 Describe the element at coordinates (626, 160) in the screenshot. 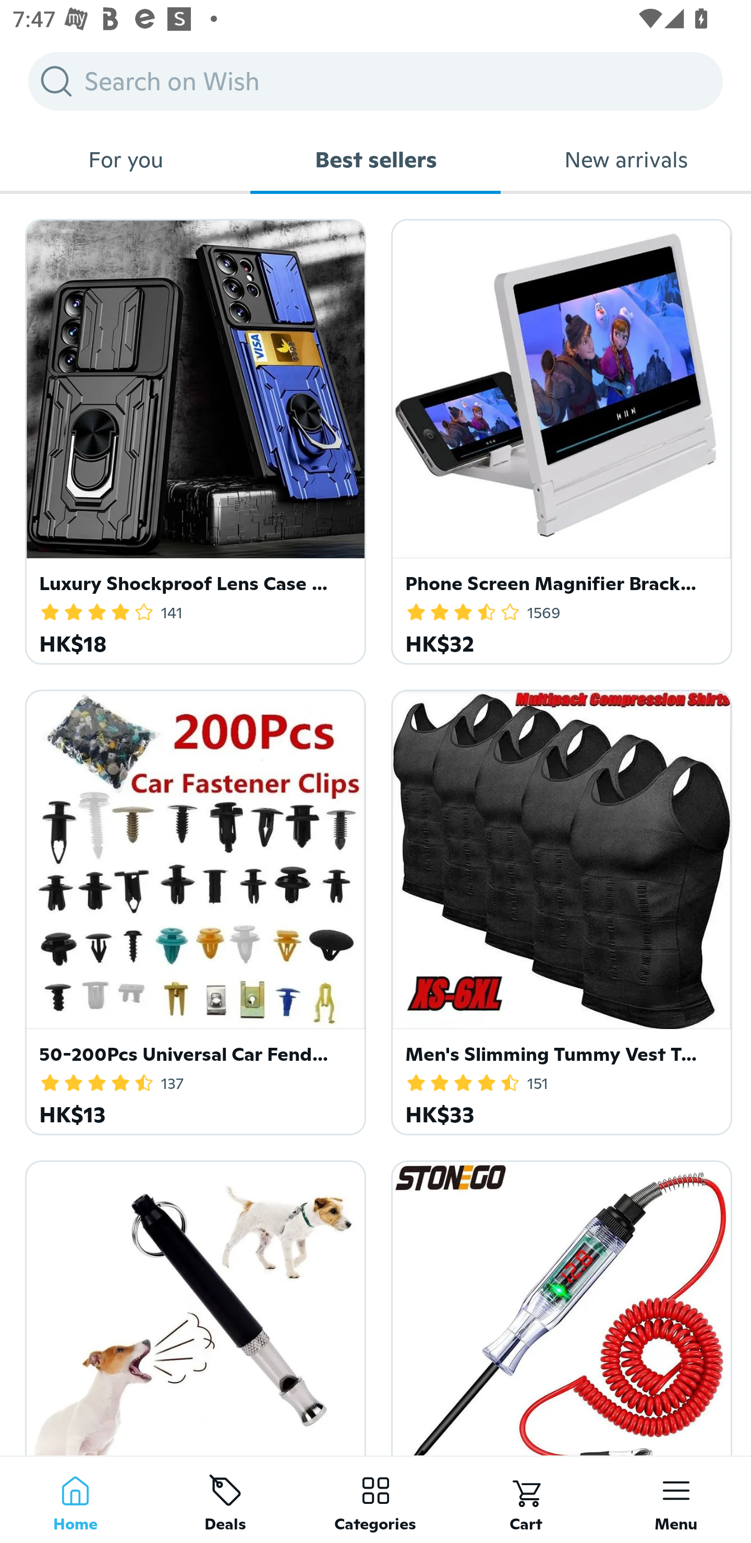

I see `New arrivals` at that location.